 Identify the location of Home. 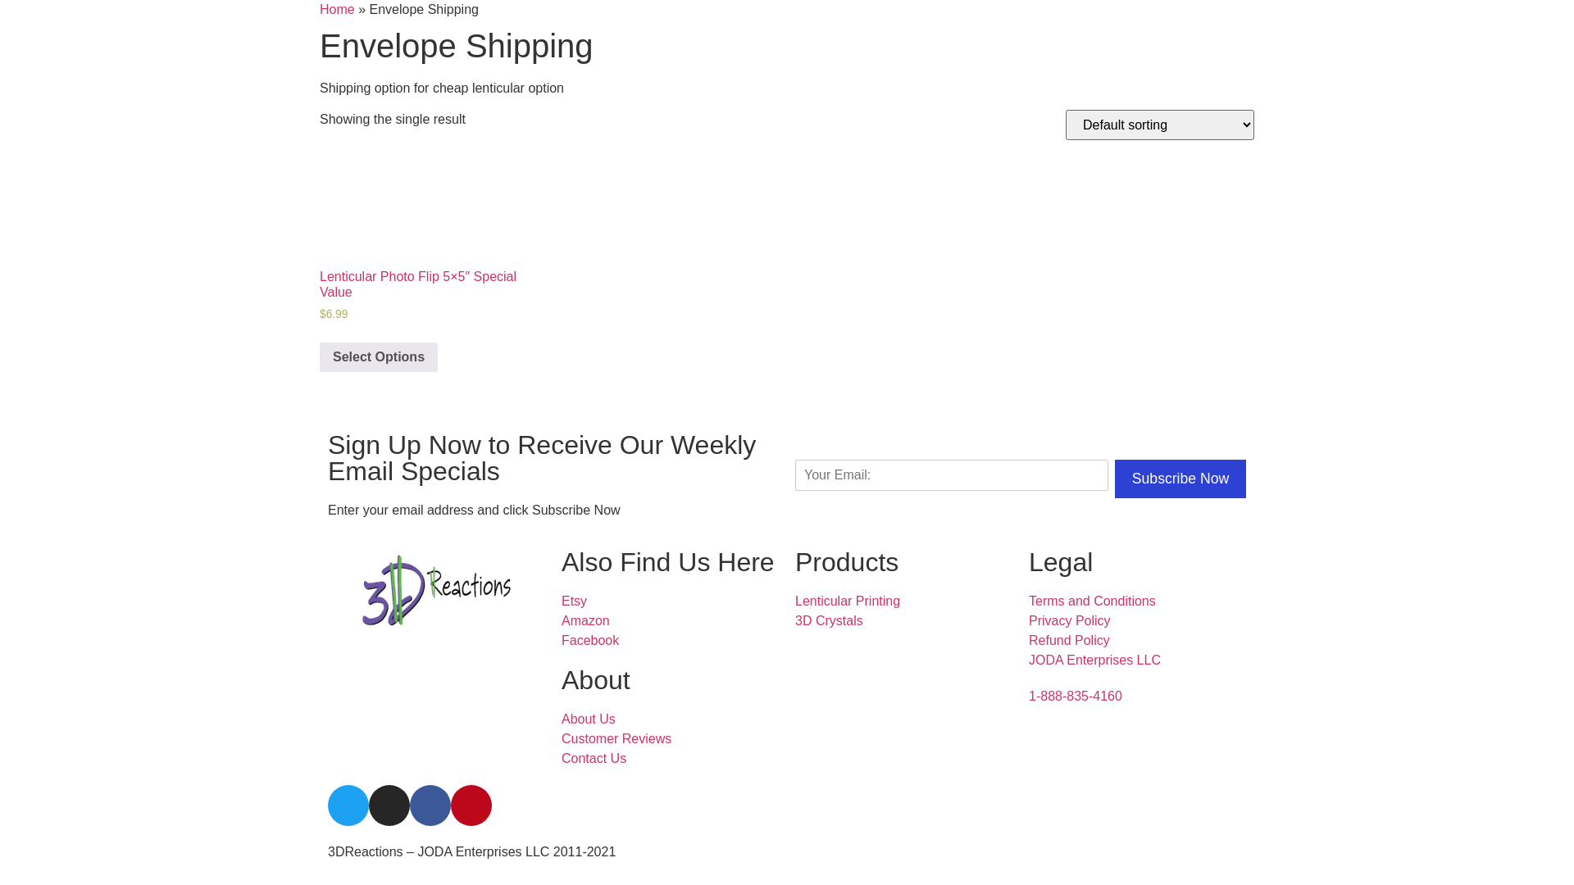
(338, 10).